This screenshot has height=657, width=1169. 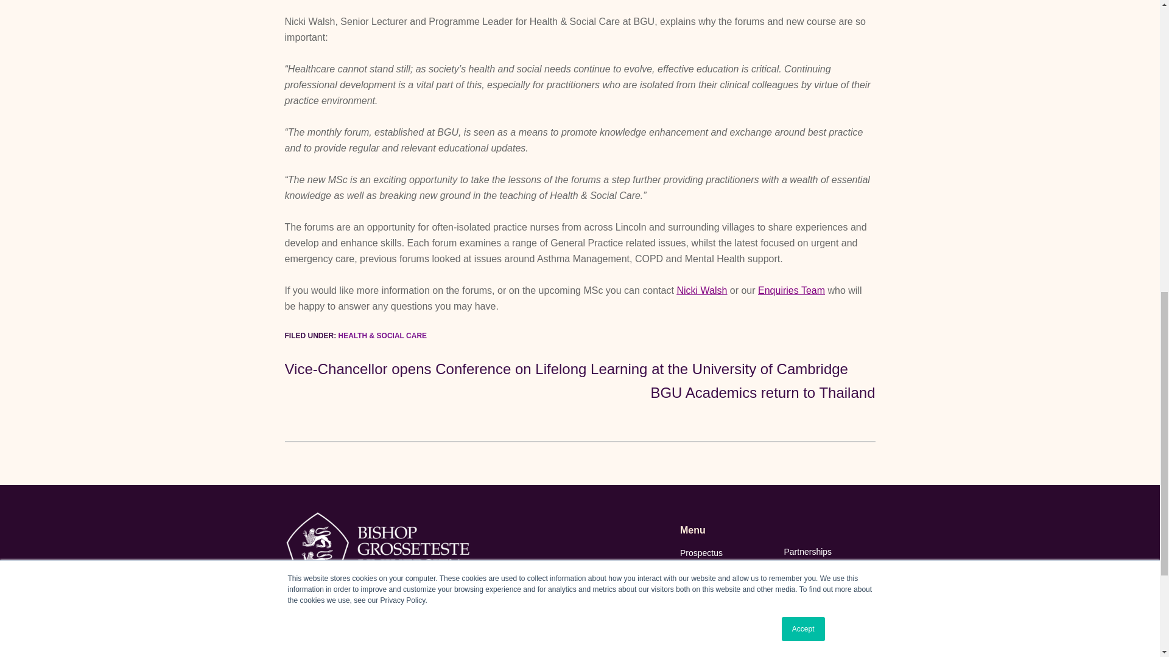 I want to click on Menu, so click(x=726, y=530).